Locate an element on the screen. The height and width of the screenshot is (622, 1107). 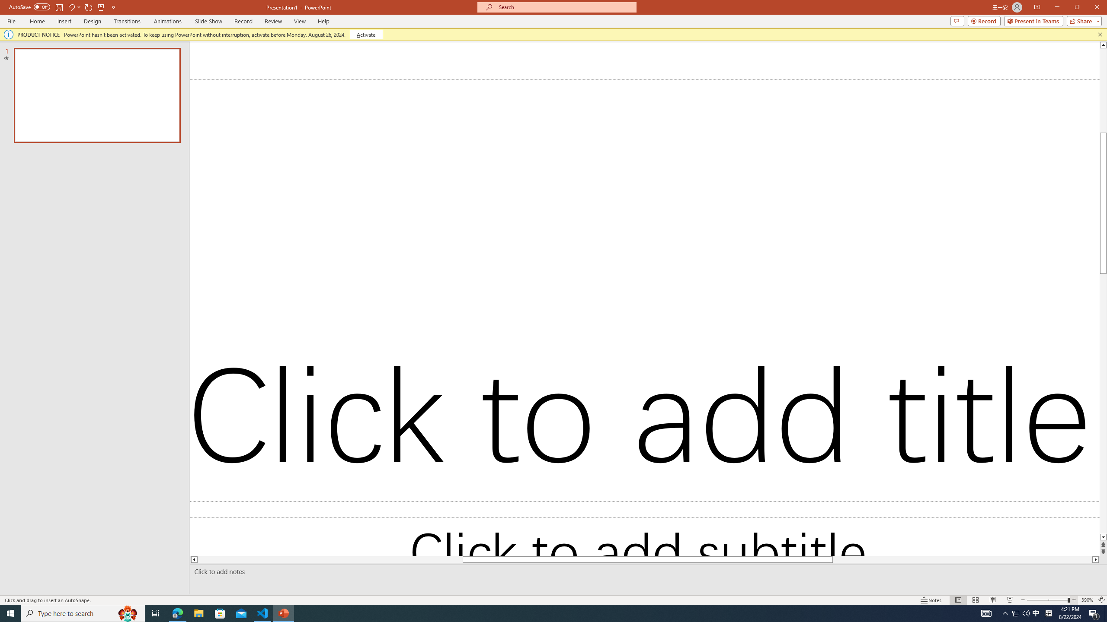
Help is located at coordinates (323, 21).